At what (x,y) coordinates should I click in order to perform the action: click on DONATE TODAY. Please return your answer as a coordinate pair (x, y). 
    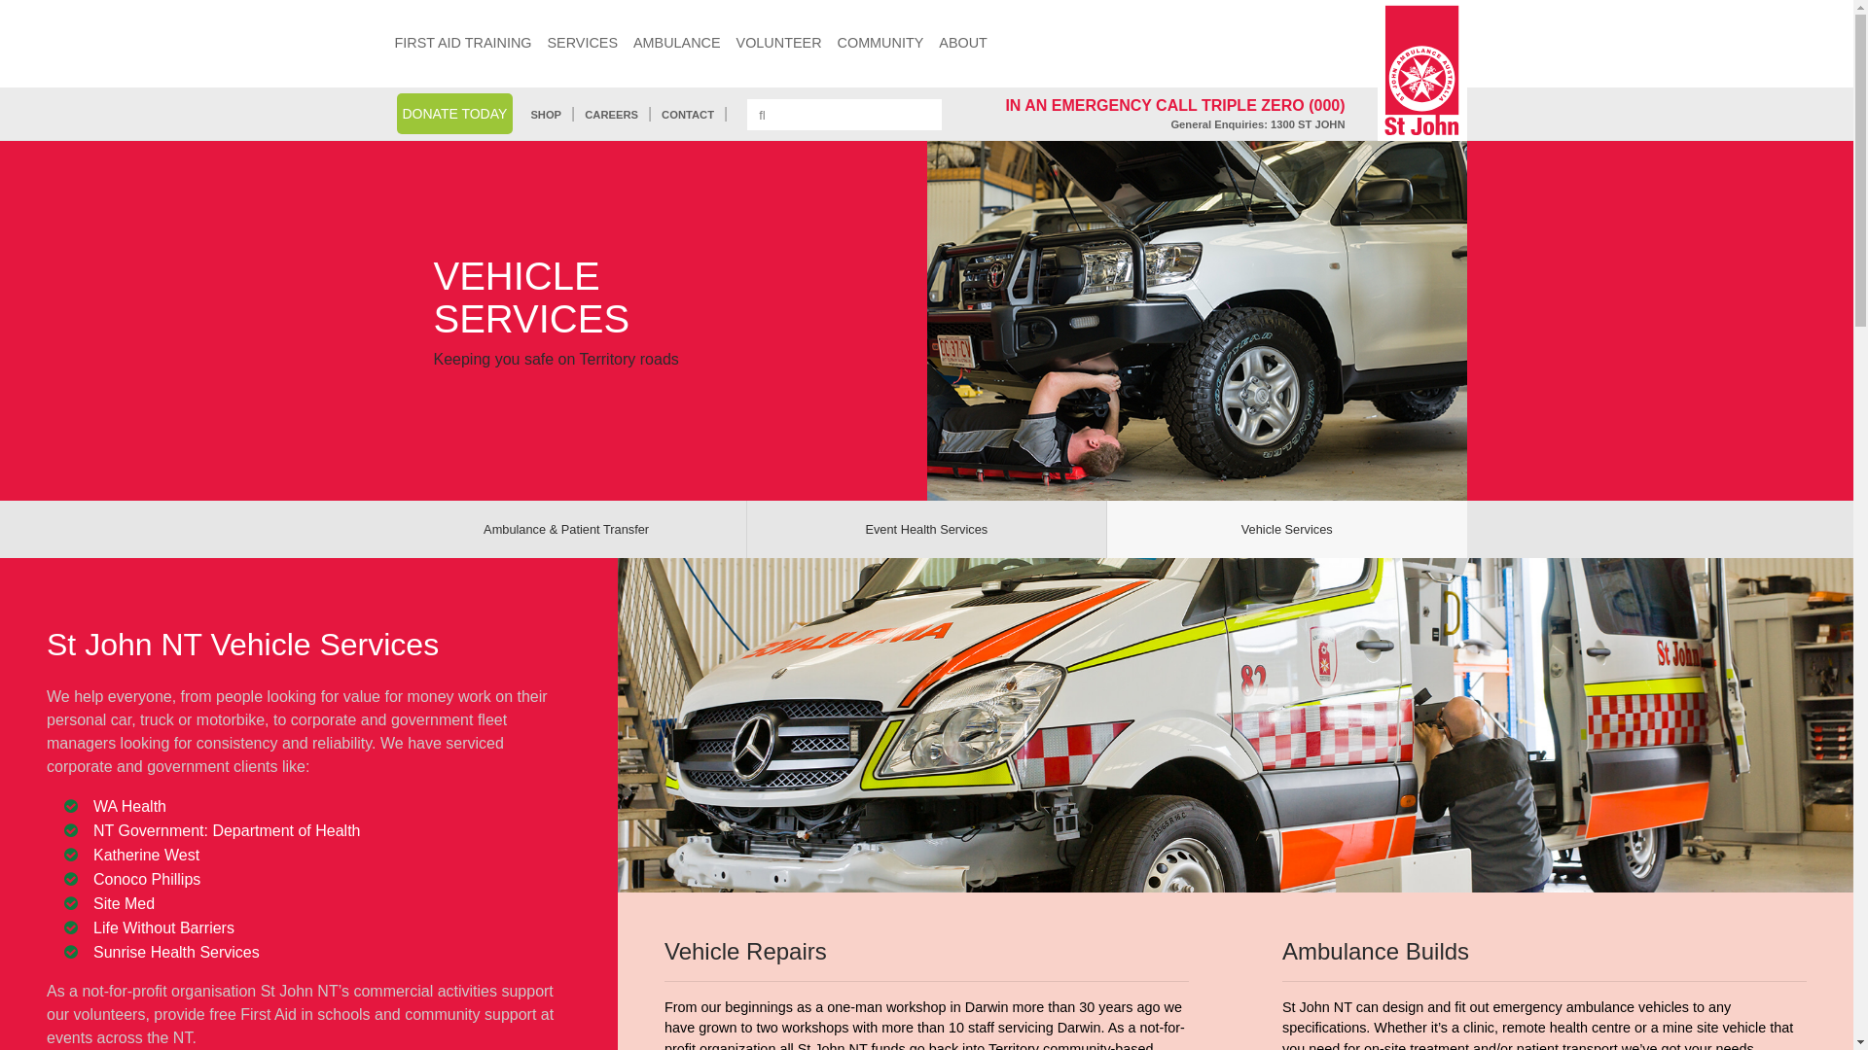
    Looking at the image, I should click on (464, 115).